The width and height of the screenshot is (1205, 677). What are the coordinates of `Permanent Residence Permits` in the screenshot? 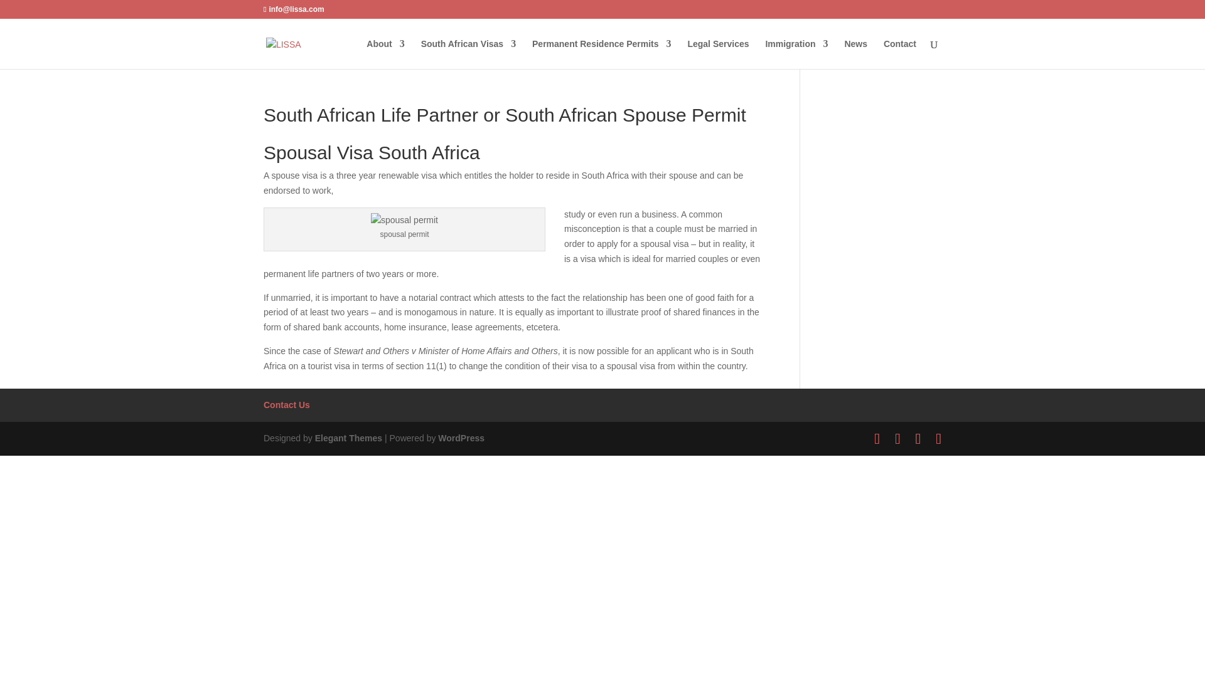 It's located at (601, 54).